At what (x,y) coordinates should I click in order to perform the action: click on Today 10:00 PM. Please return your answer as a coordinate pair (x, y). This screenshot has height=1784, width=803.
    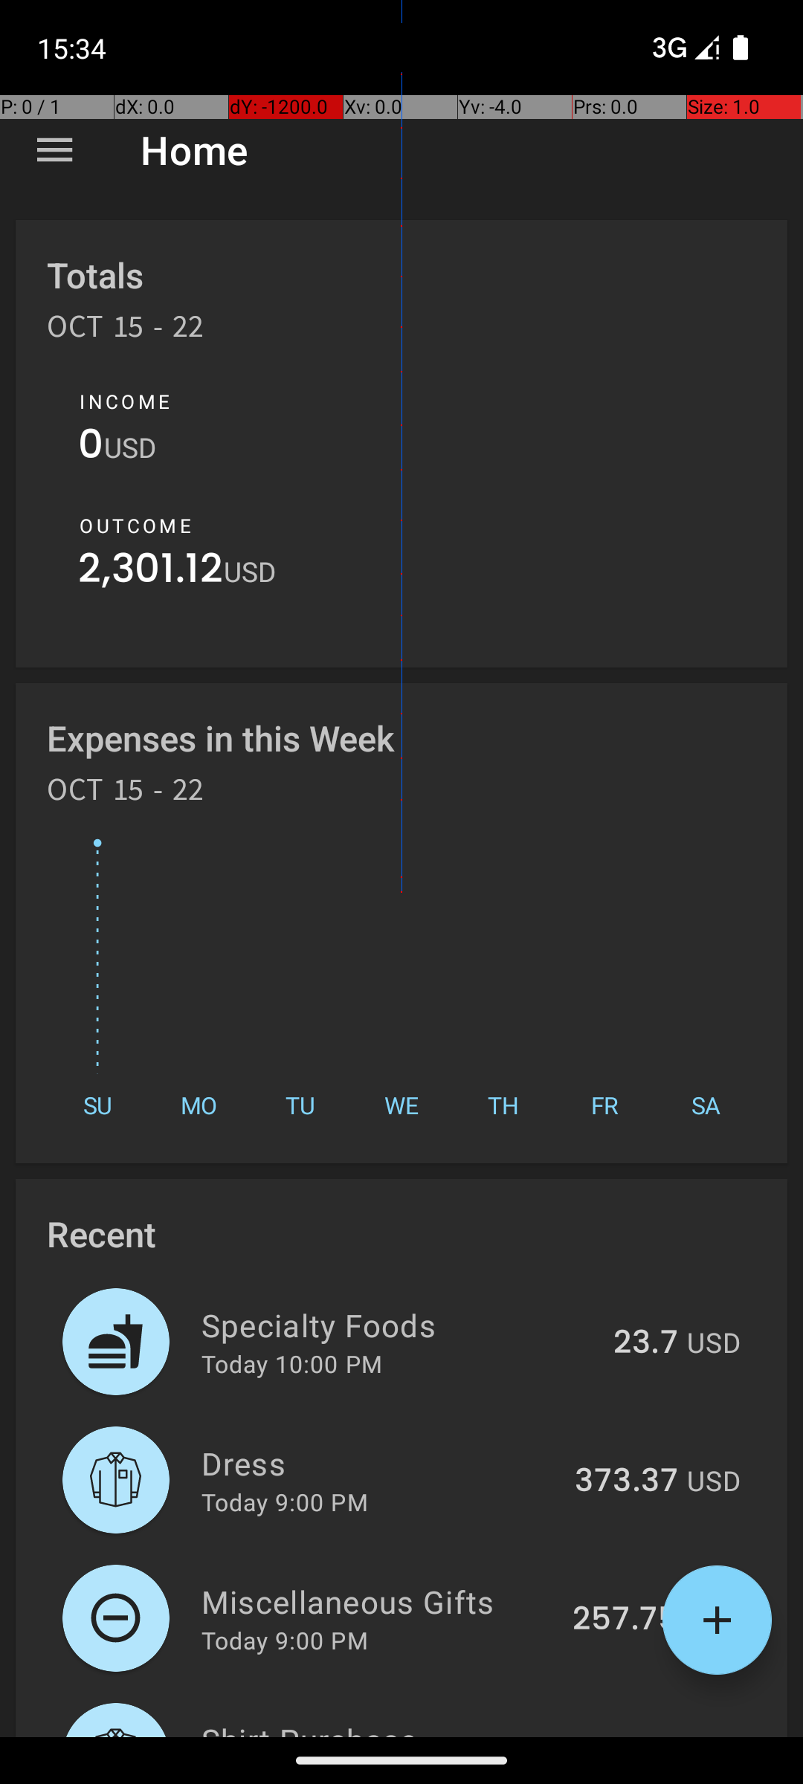
    Looking at the image, I should click on (291, 1363).